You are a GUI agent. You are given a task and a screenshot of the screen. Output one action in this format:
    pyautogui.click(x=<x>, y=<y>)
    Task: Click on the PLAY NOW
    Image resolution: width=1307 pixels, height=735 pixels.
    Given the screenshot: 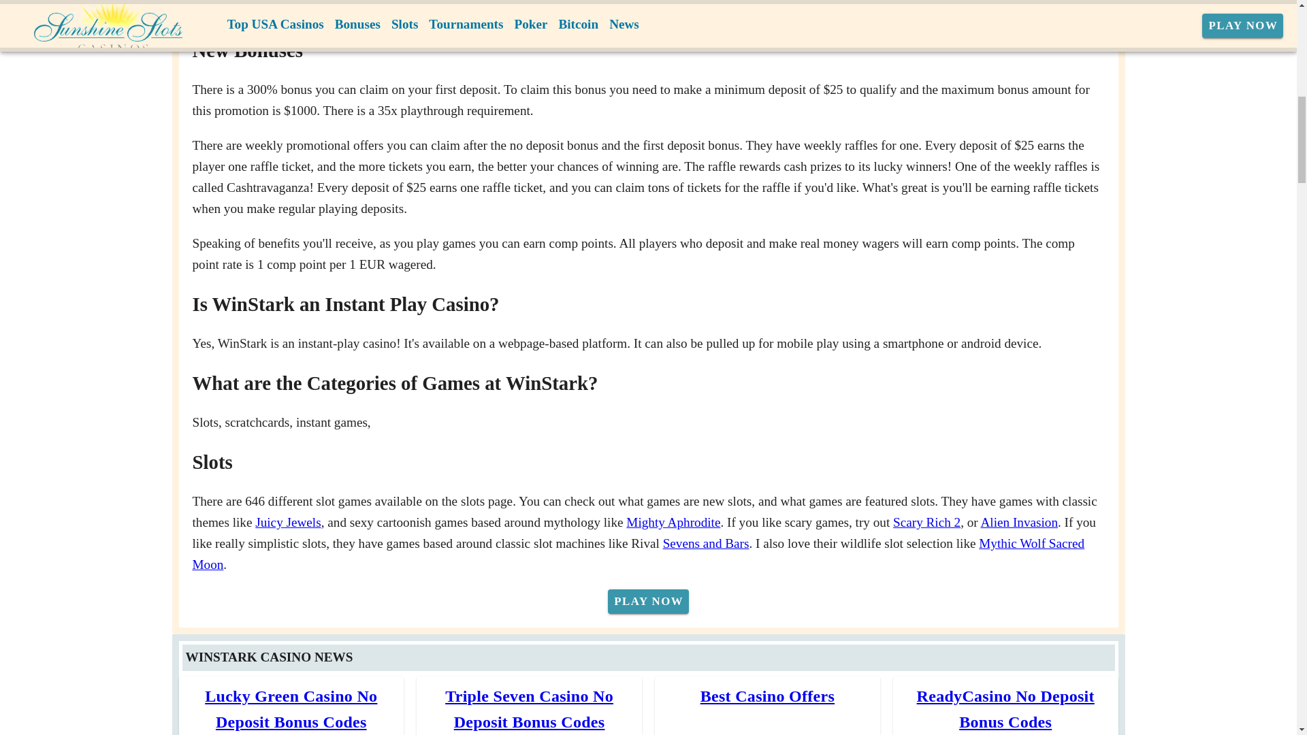 What is the action you would take?
    pyautogui.click(x=648, y=602)
    